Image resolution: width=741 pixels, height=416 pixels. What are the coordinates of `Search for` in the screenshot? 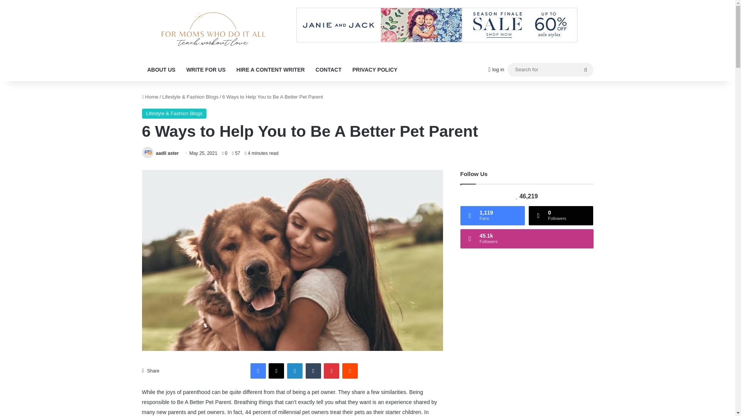 It's located at (550, 69).